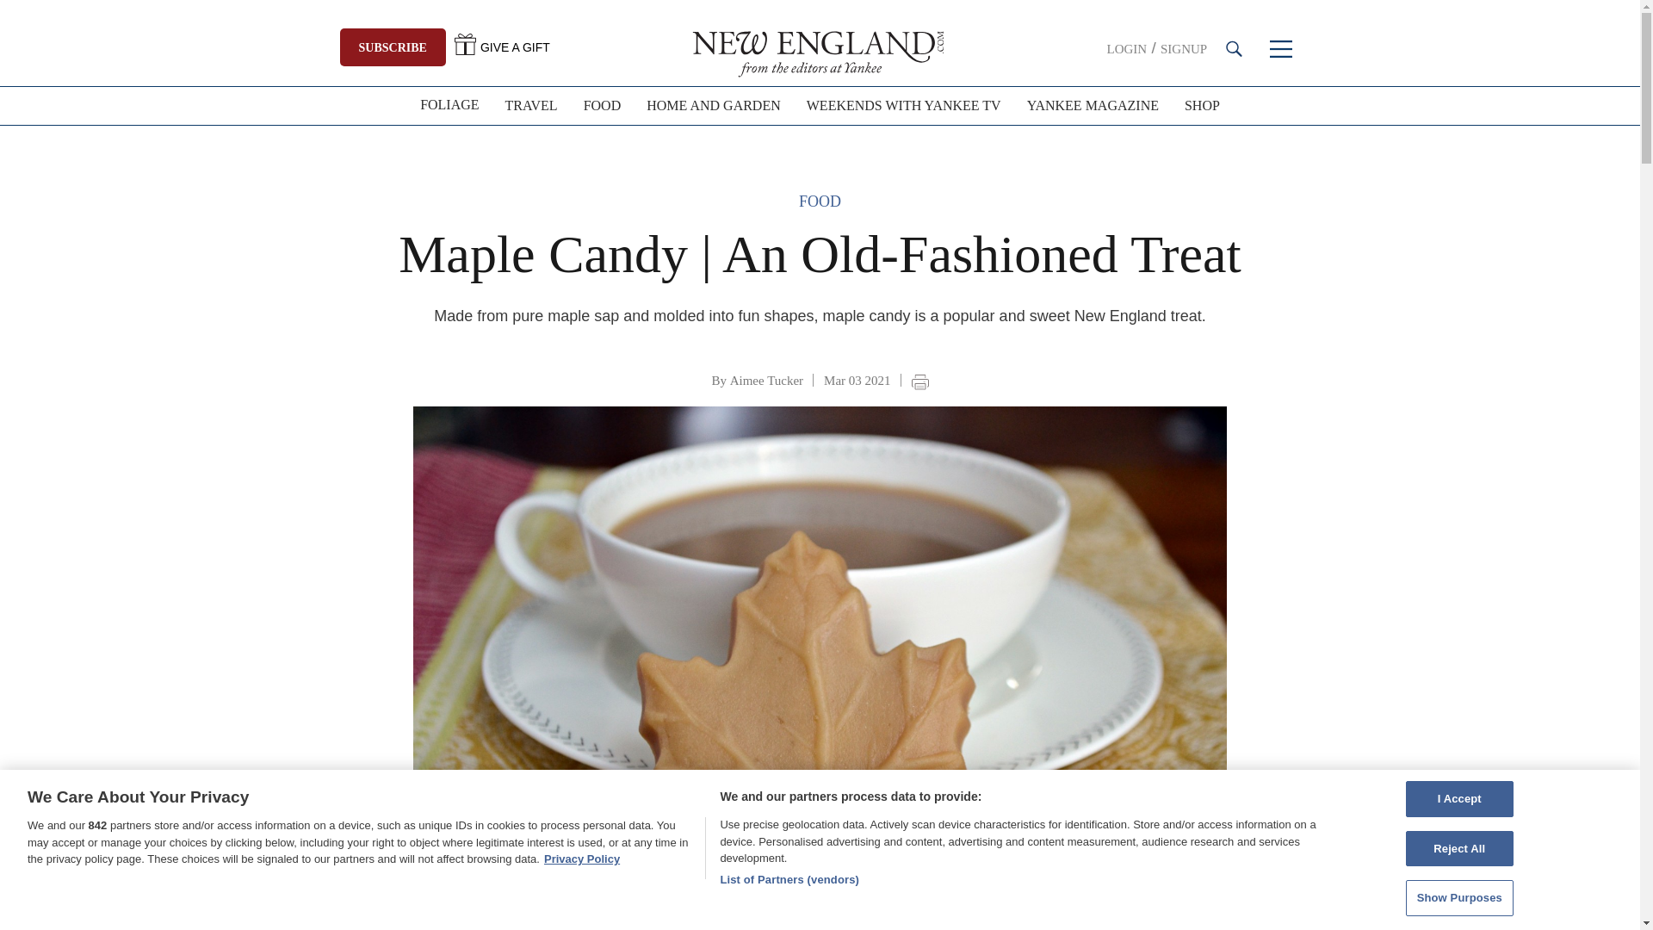 Image resolution: width=1653 pixels, height=930 pixels. I want to click on FOLIAGE, so click(449, 105).